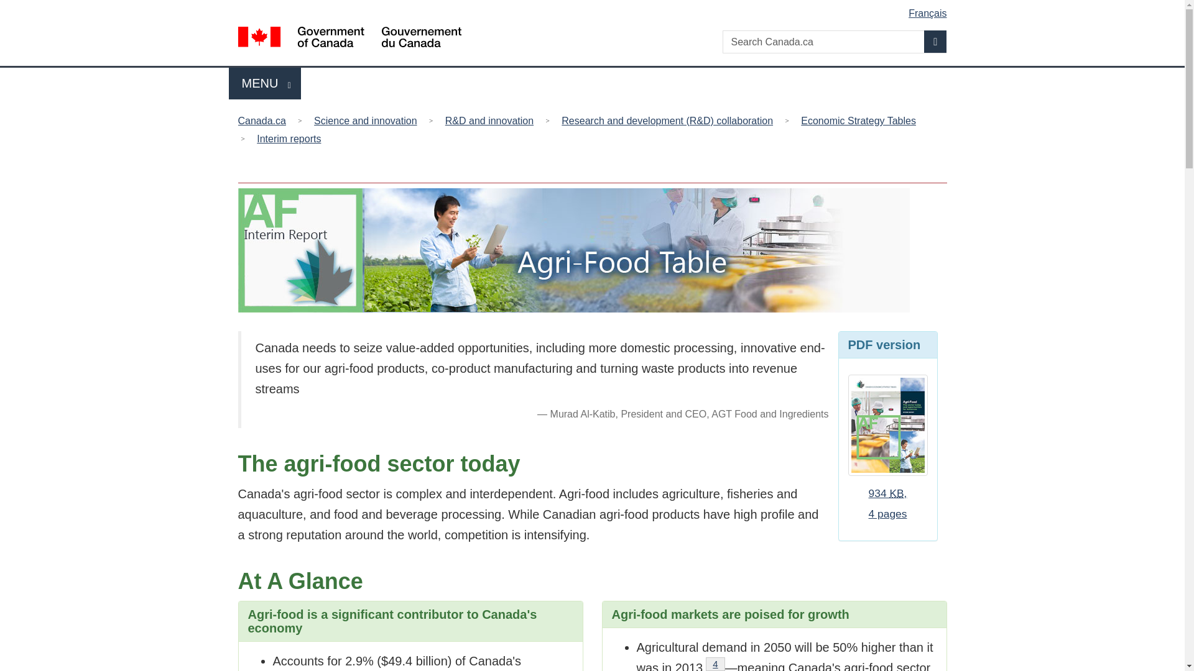  Describe the element at coordinates (888, 503) in the screenshot. I see `Agri-food Interim report` at that location.